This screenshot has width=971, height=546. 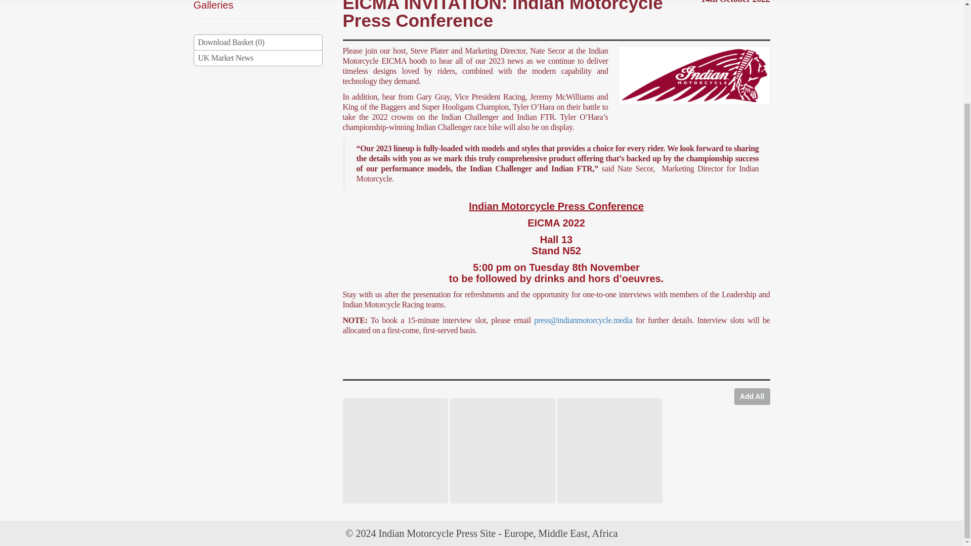 What do you see at coordinates (258, 58) in the screenshot?
I see `UK Market News` at bounding box center [258, 58].